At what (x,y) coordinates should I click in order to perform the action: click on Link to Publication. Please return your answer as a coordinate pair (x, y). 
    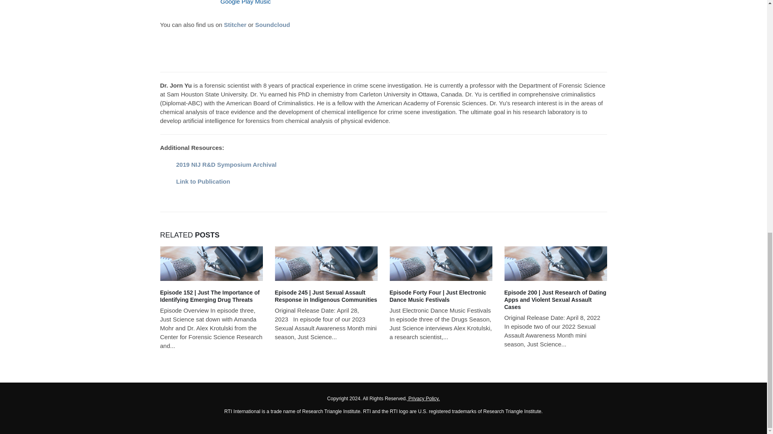
    Looking at the image, I should click on (203, 181).